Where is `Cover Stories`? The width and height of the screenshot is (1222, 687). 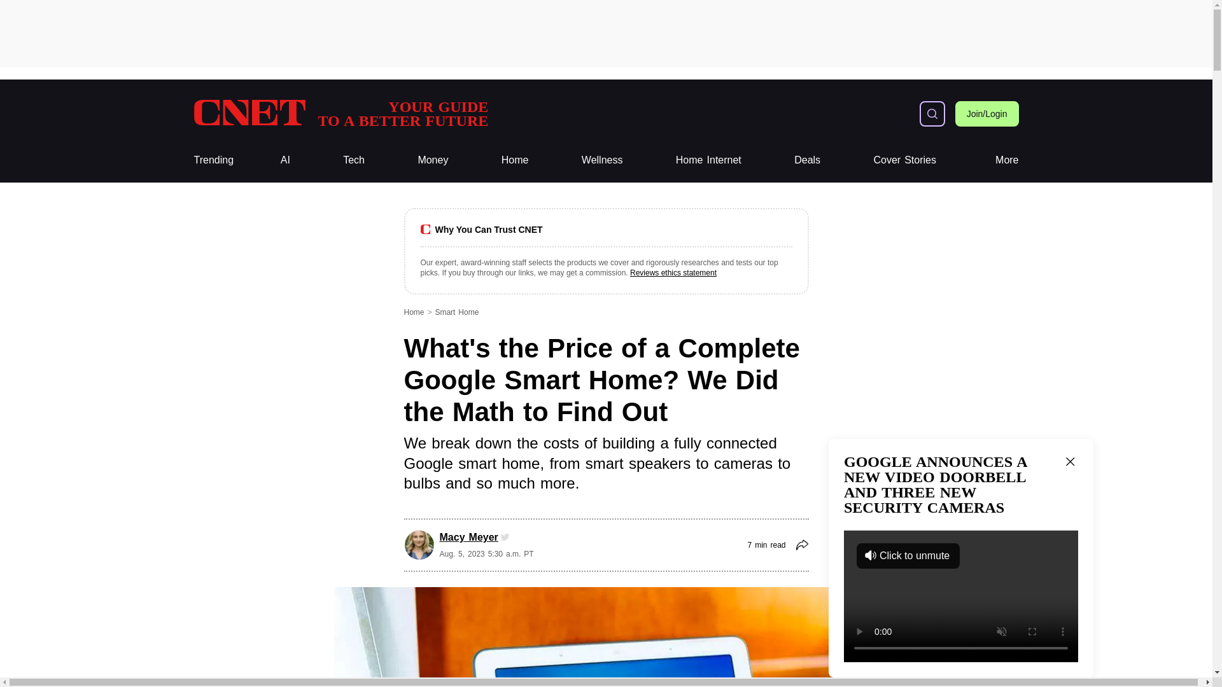
Cover Stories is located at coordinates (213, 160).